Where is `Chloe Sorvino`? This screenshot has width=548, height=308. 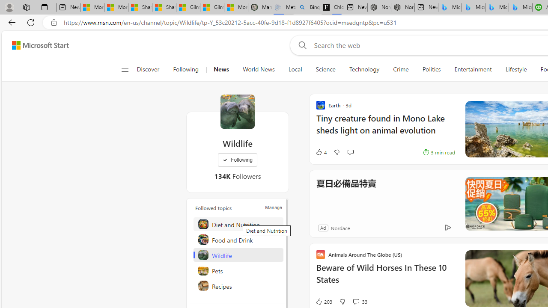
Chloe Sorvino is located at coordinates (331, 8).